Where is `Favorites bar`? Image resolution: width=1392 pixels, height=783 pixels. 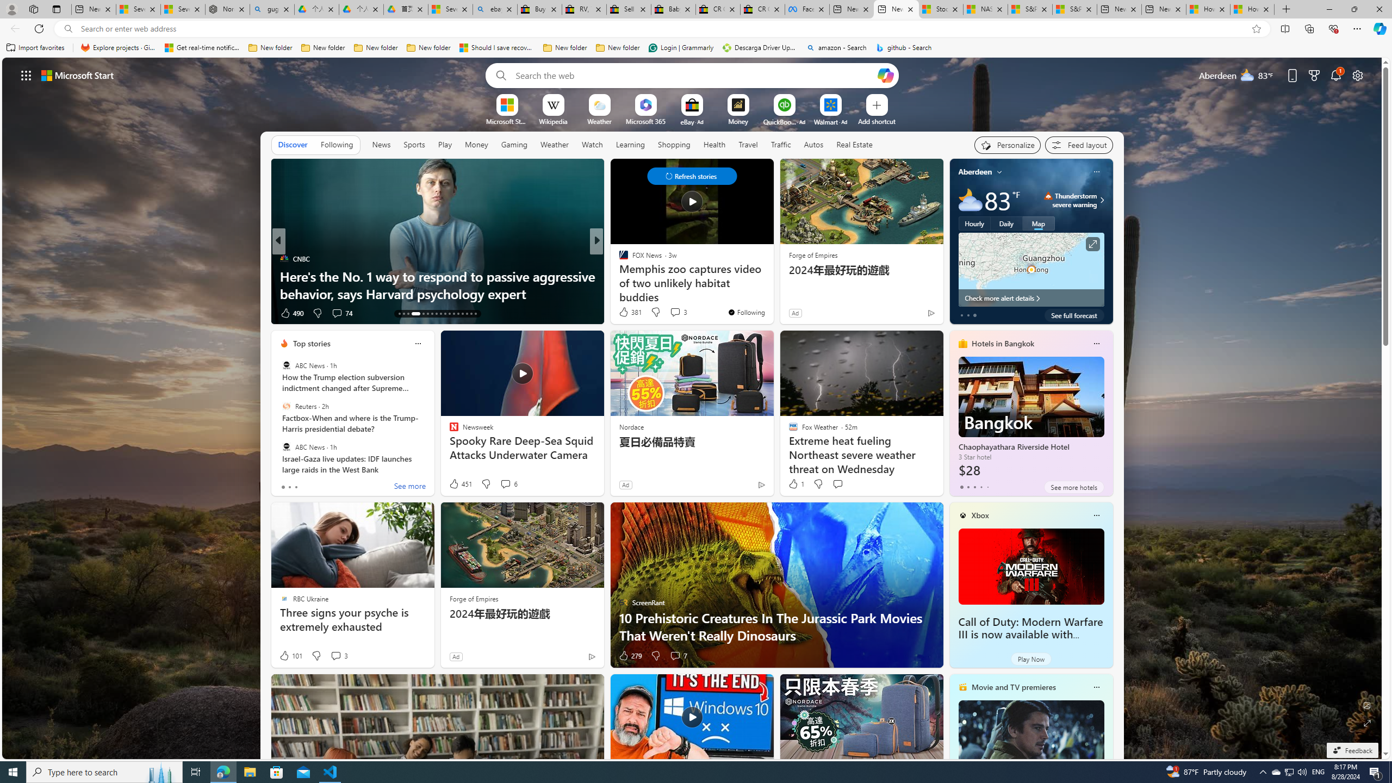 Favorites bar is located at coordinates (696, 48).